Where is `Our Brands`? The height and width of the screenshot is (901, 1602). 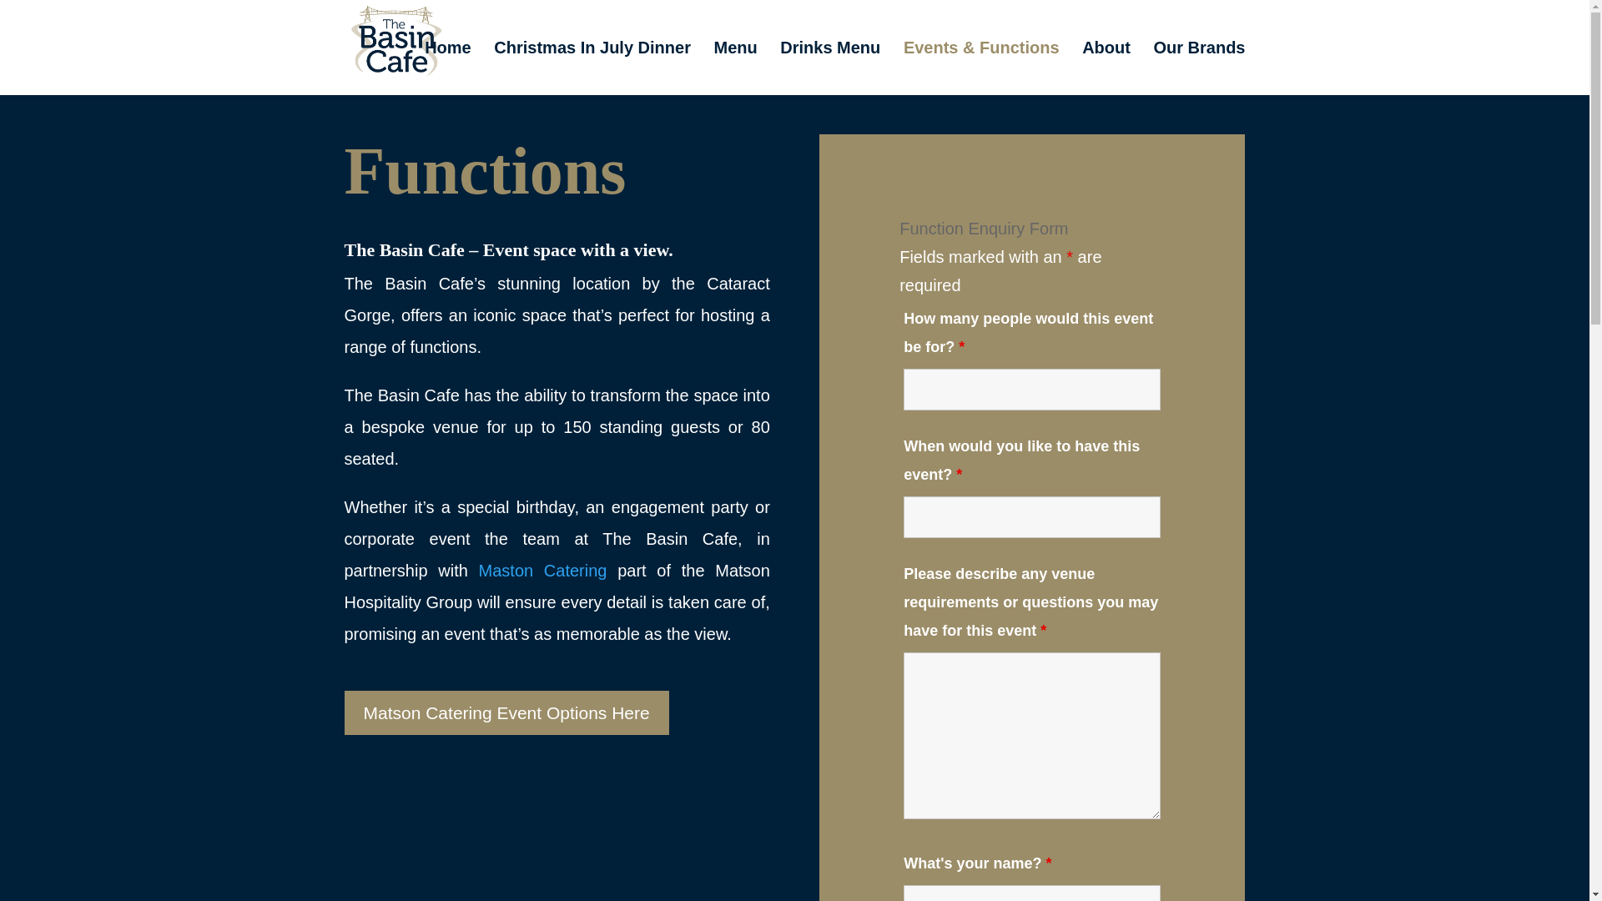 Our Brands is located at coordinates (1198, 68).